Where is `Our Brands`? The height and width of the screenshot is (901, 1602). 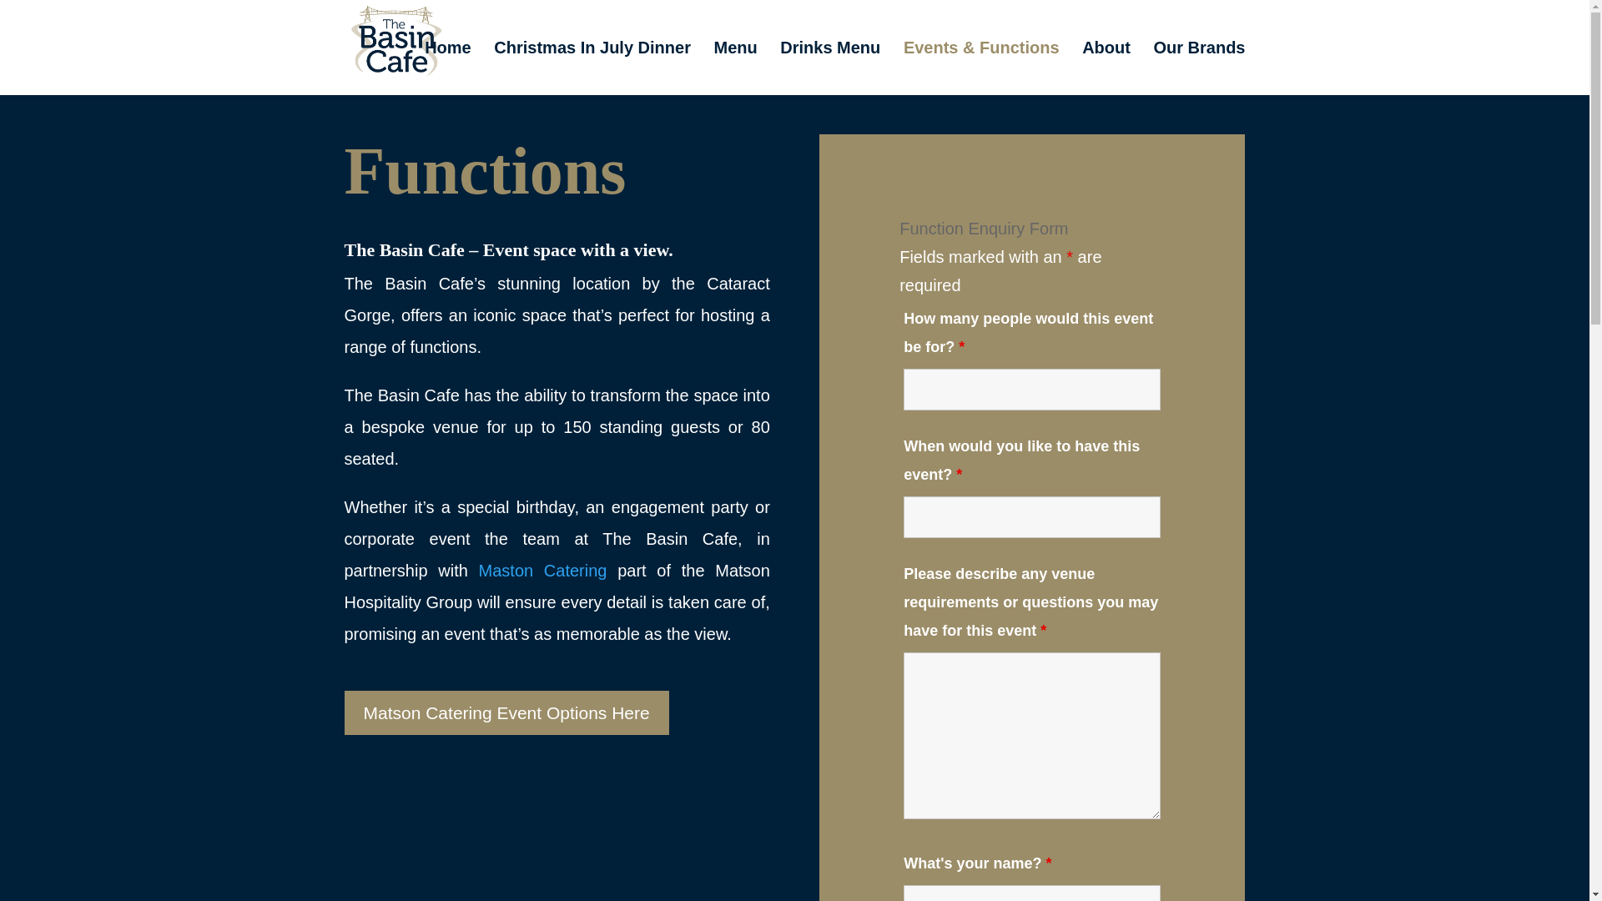 Our Brands is located at coordinates (1198, 68).